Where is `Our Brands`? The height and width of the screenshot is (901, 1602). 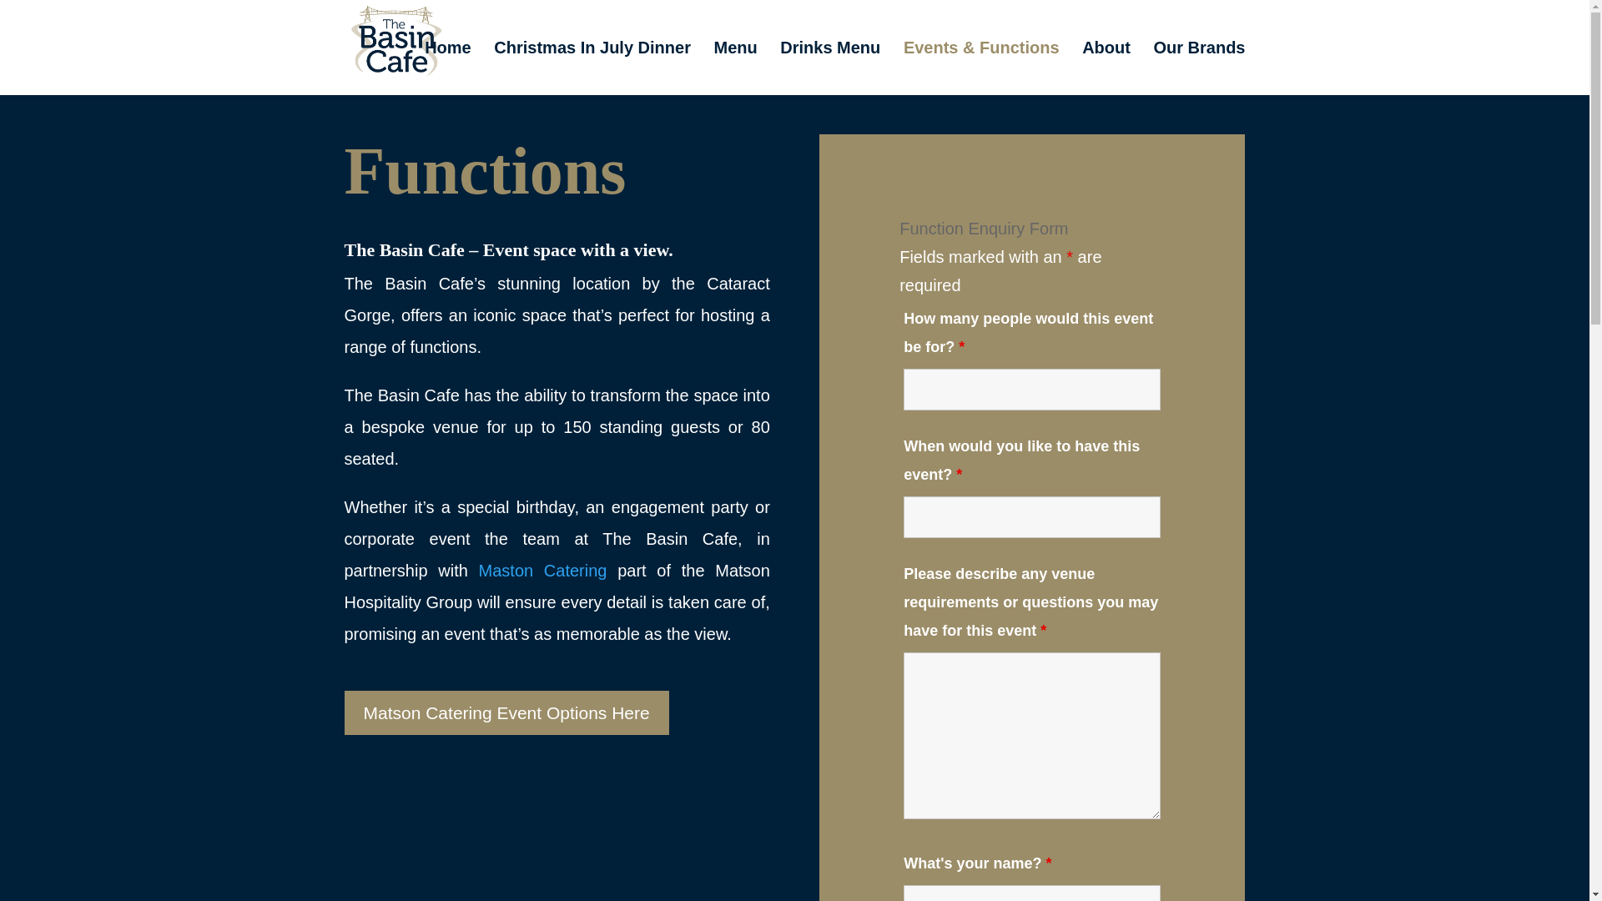 Our Brands is located at coordinates (1198, 68).